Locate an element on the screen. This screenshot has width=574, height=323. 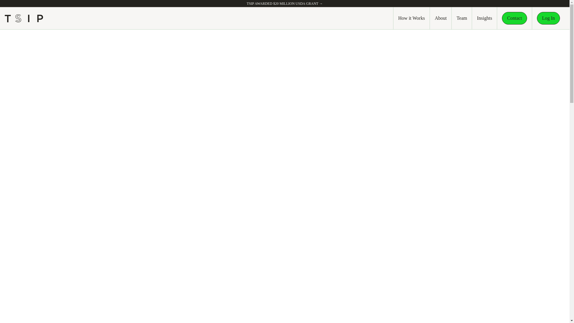
Insights is located at coordinates (484, 18).